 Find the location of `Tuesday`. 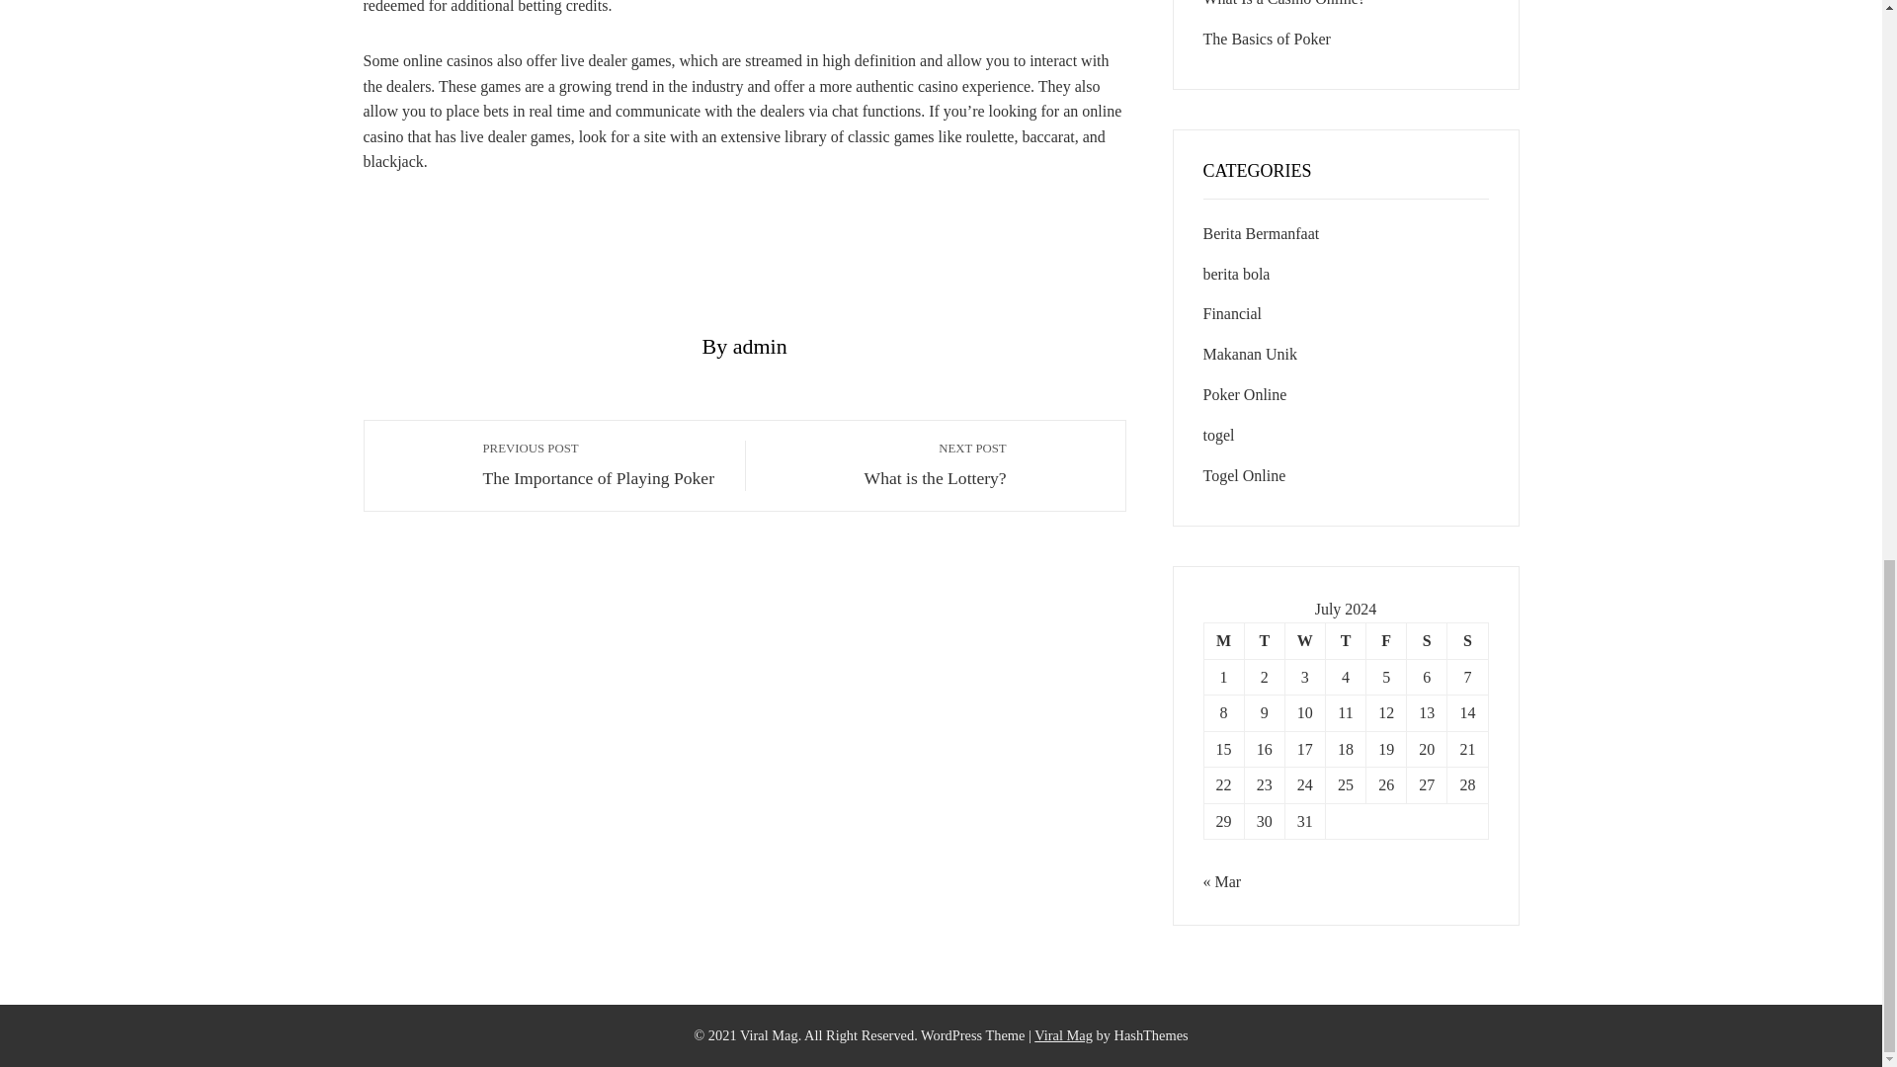

Tuesday is located at coordinates (1264, 640).